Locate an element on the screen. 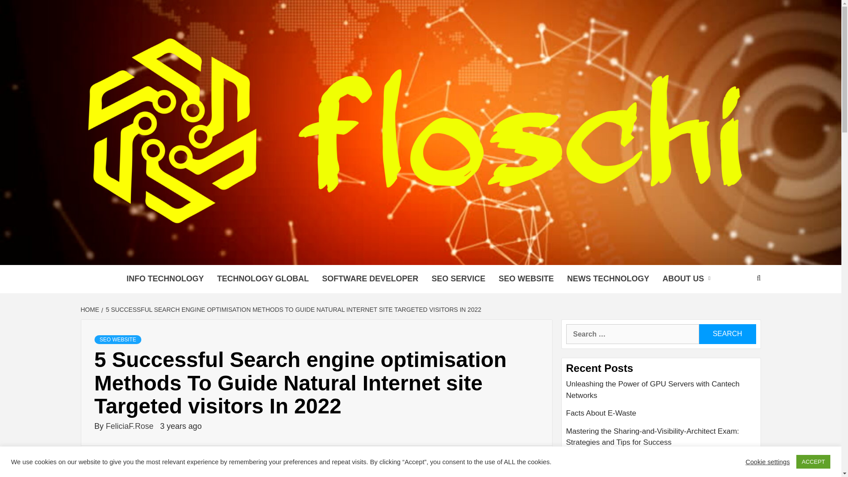  SOFTWARE DEVELOPER is located at coordinates (370, 279).